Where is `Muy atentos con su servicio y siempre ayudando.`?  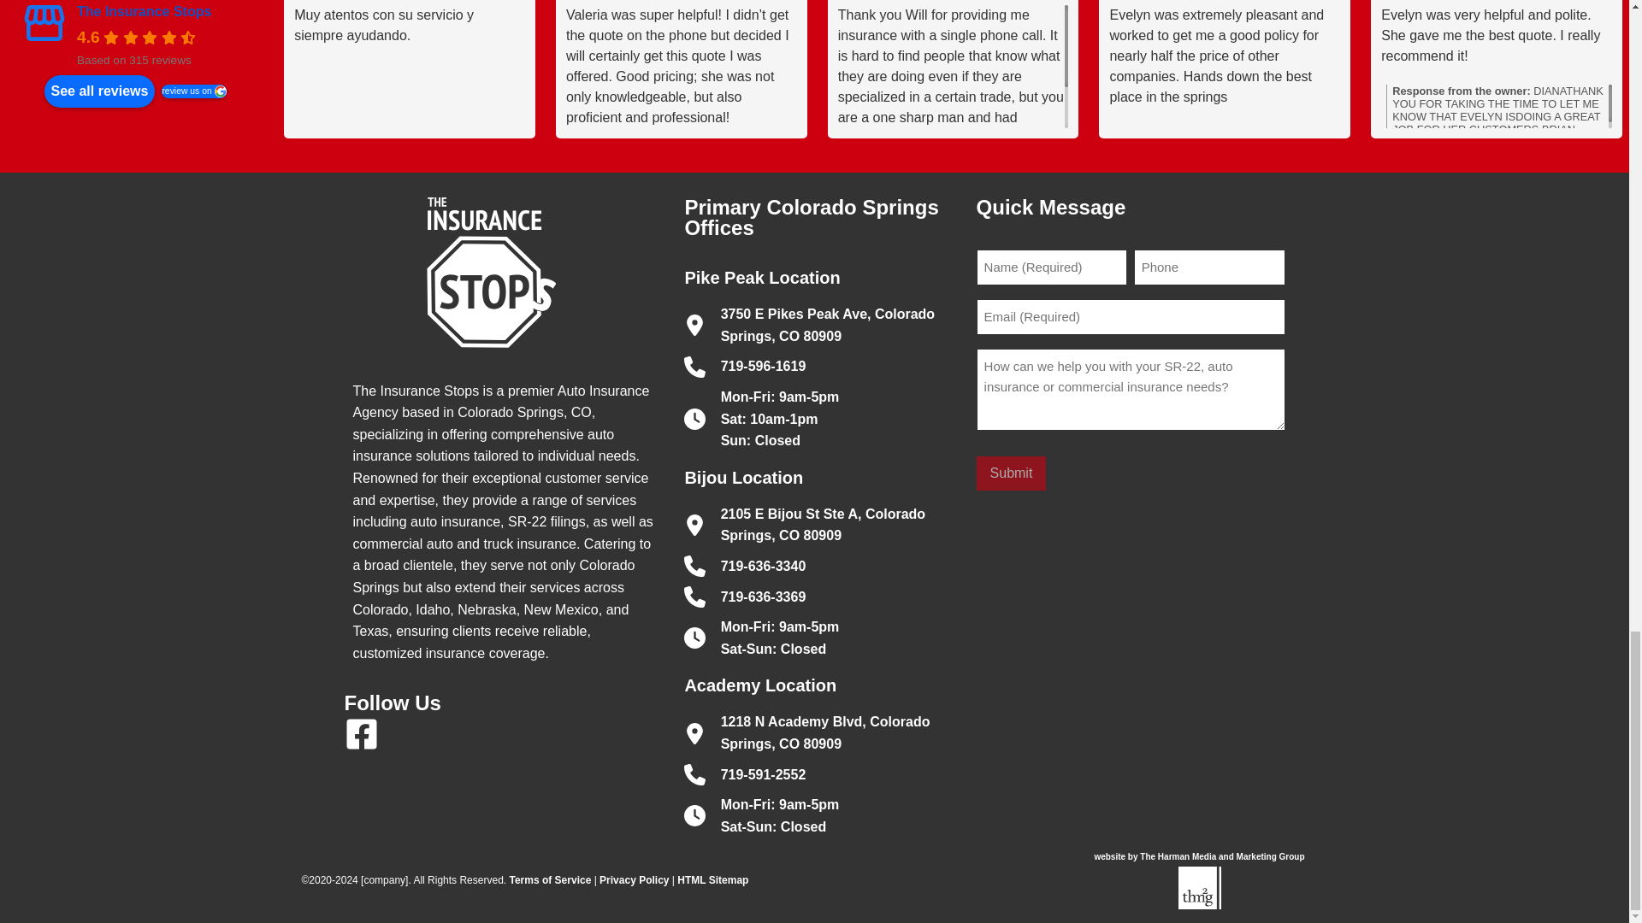
Muy atentos con su servicio y siempre ayudando. is located at coordinates (409, 67).